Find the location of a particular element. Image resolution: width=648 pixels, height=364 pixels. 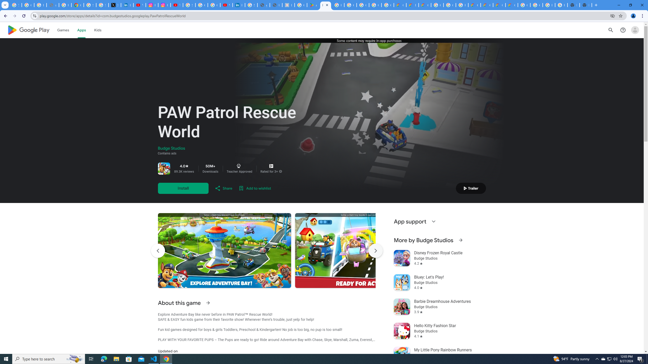

Customer Care | Google Cloud is located at coordinates (400, 5).